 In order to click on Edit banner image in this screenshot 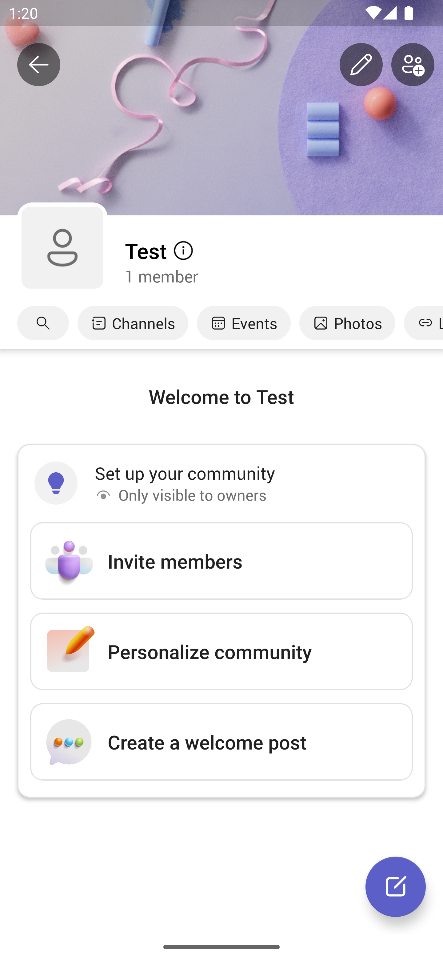, I will do `click(361, 65)`.